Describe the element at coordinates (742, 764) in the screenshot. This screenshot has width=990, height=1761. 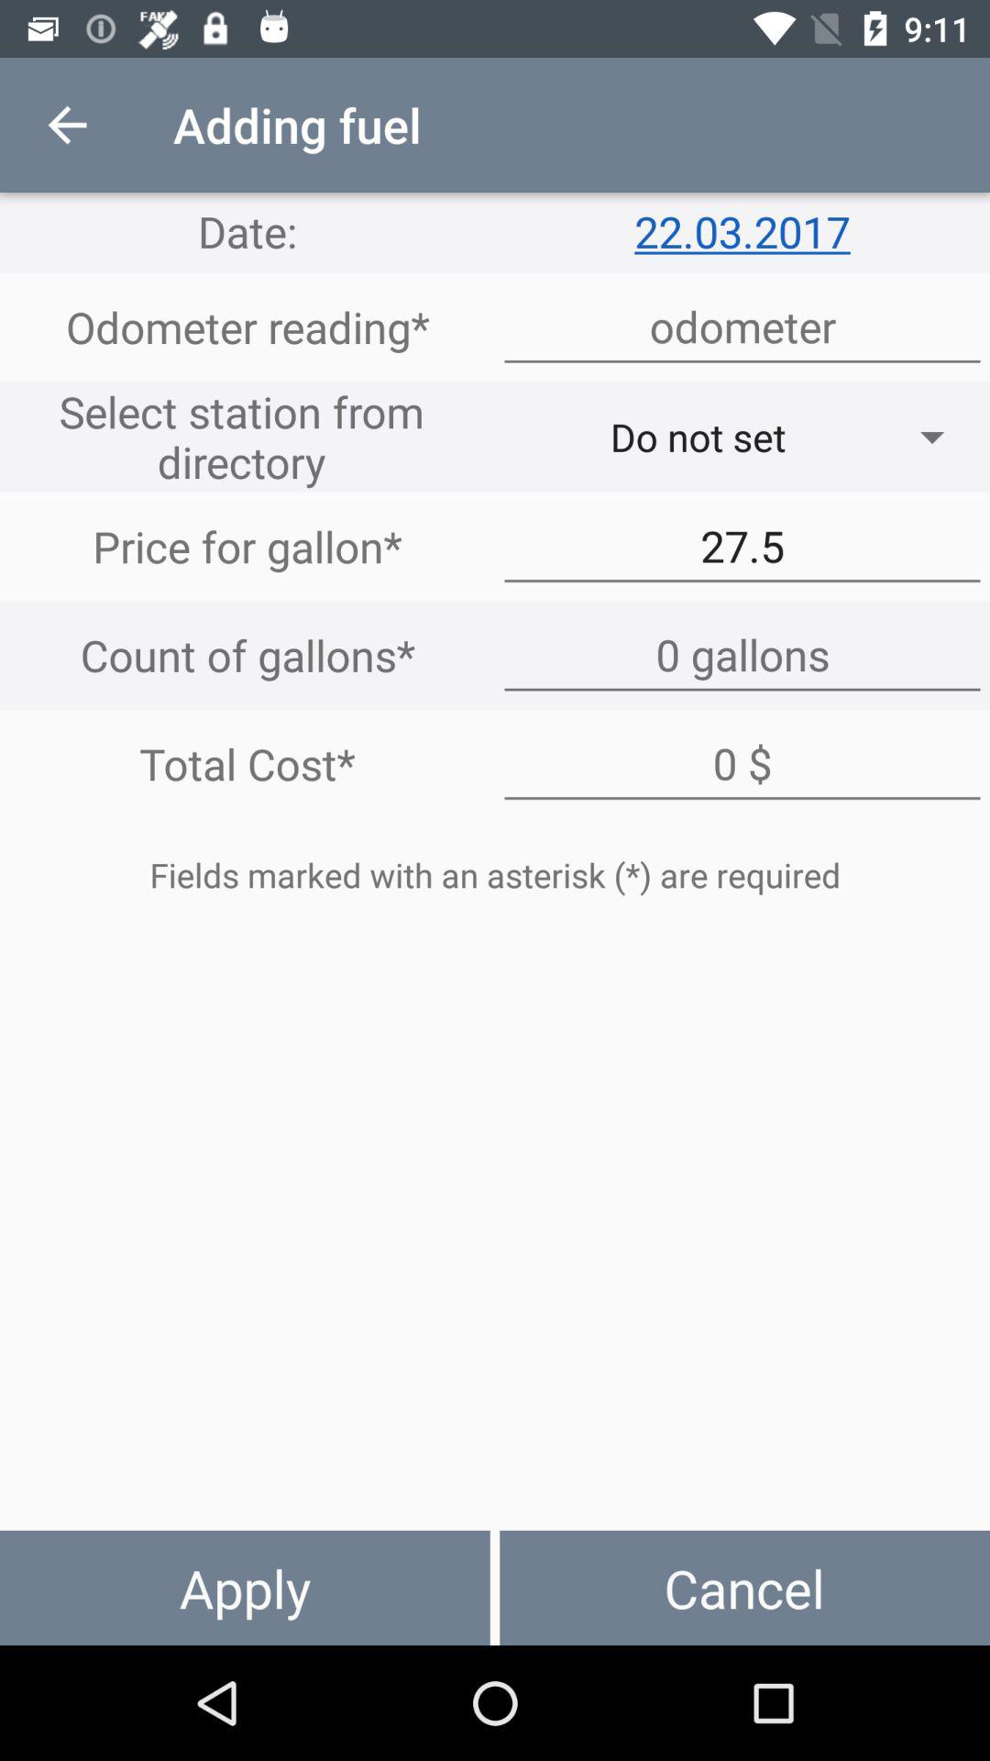
I see `type the total` at that location.